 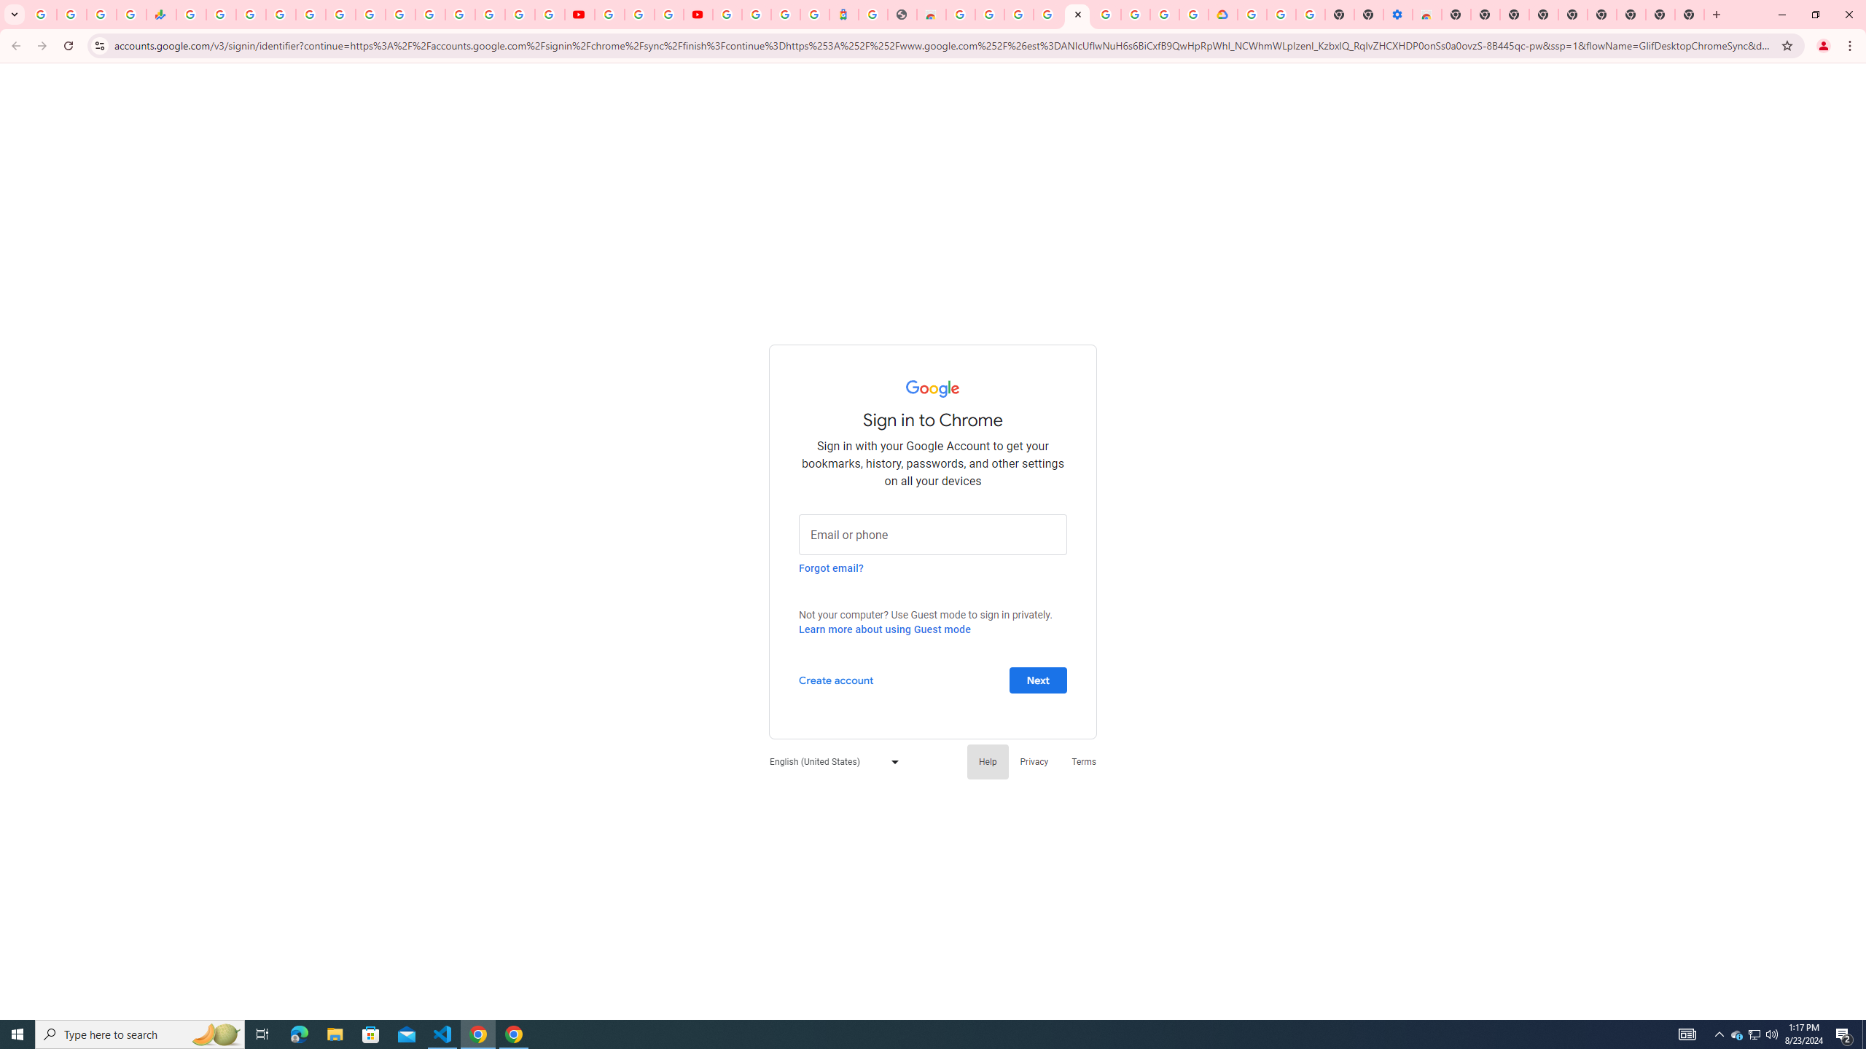 What do you see at coordinates (844, 15) in the screenshot?
I see `Atour Hotel - Google hotels` at bounding box center [844, 15].